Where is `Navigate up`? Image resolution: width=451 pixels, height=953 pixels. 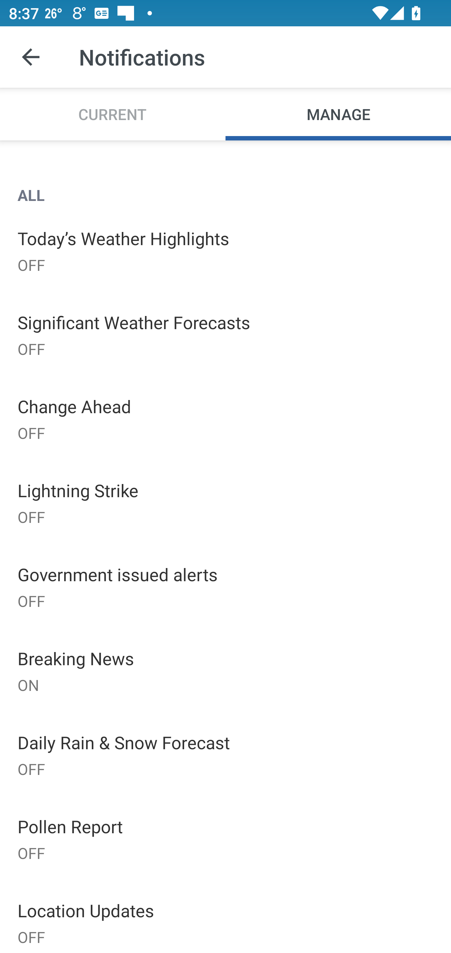 Navigate up is located at coordinates (31, 57).